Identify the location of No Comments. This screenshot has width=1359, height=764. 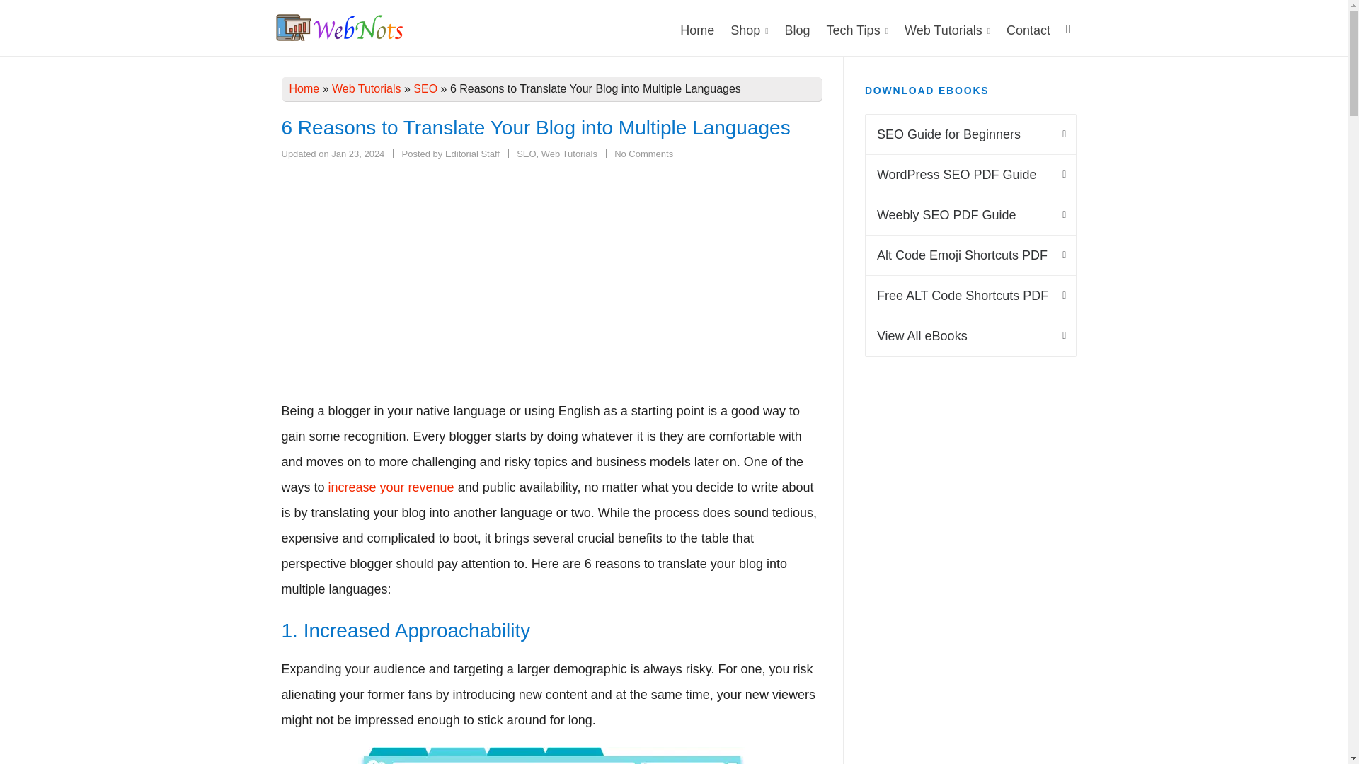
(643, 153).